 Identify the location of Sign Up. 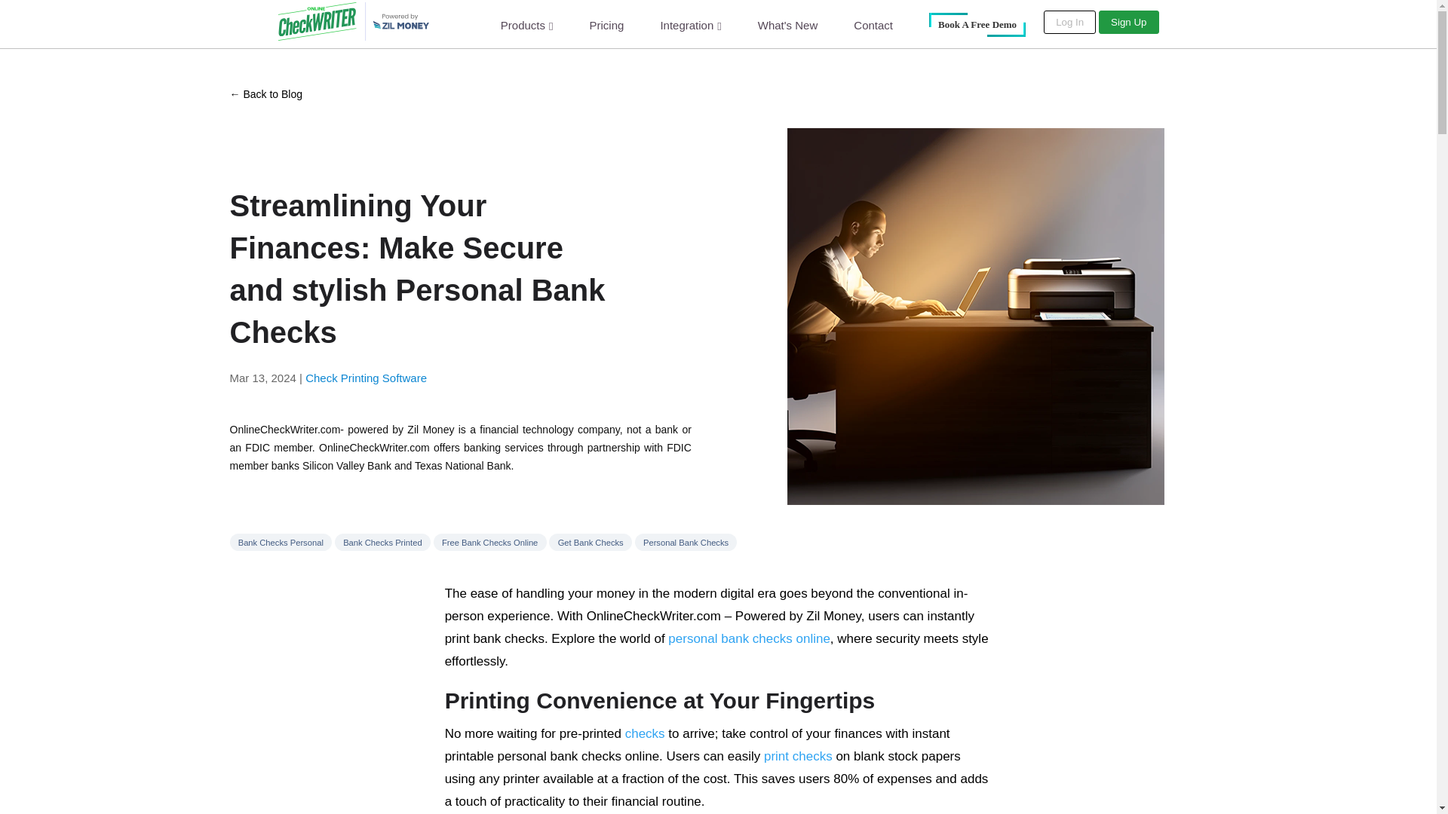
(1128, 23).